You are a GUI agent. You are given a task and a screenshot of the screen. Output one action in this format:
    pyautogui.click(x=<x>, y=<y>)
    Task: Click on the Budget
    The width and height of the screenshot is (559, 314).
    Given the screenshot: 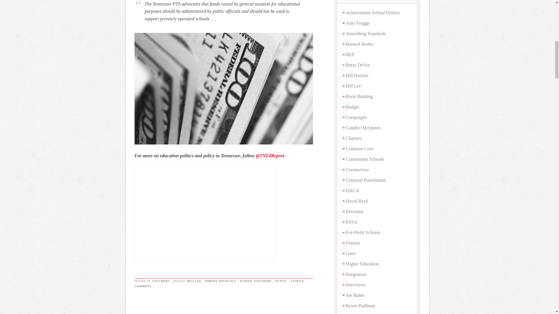 What is the action you would take?
    pyautogui.click(x=353, y=106)
    